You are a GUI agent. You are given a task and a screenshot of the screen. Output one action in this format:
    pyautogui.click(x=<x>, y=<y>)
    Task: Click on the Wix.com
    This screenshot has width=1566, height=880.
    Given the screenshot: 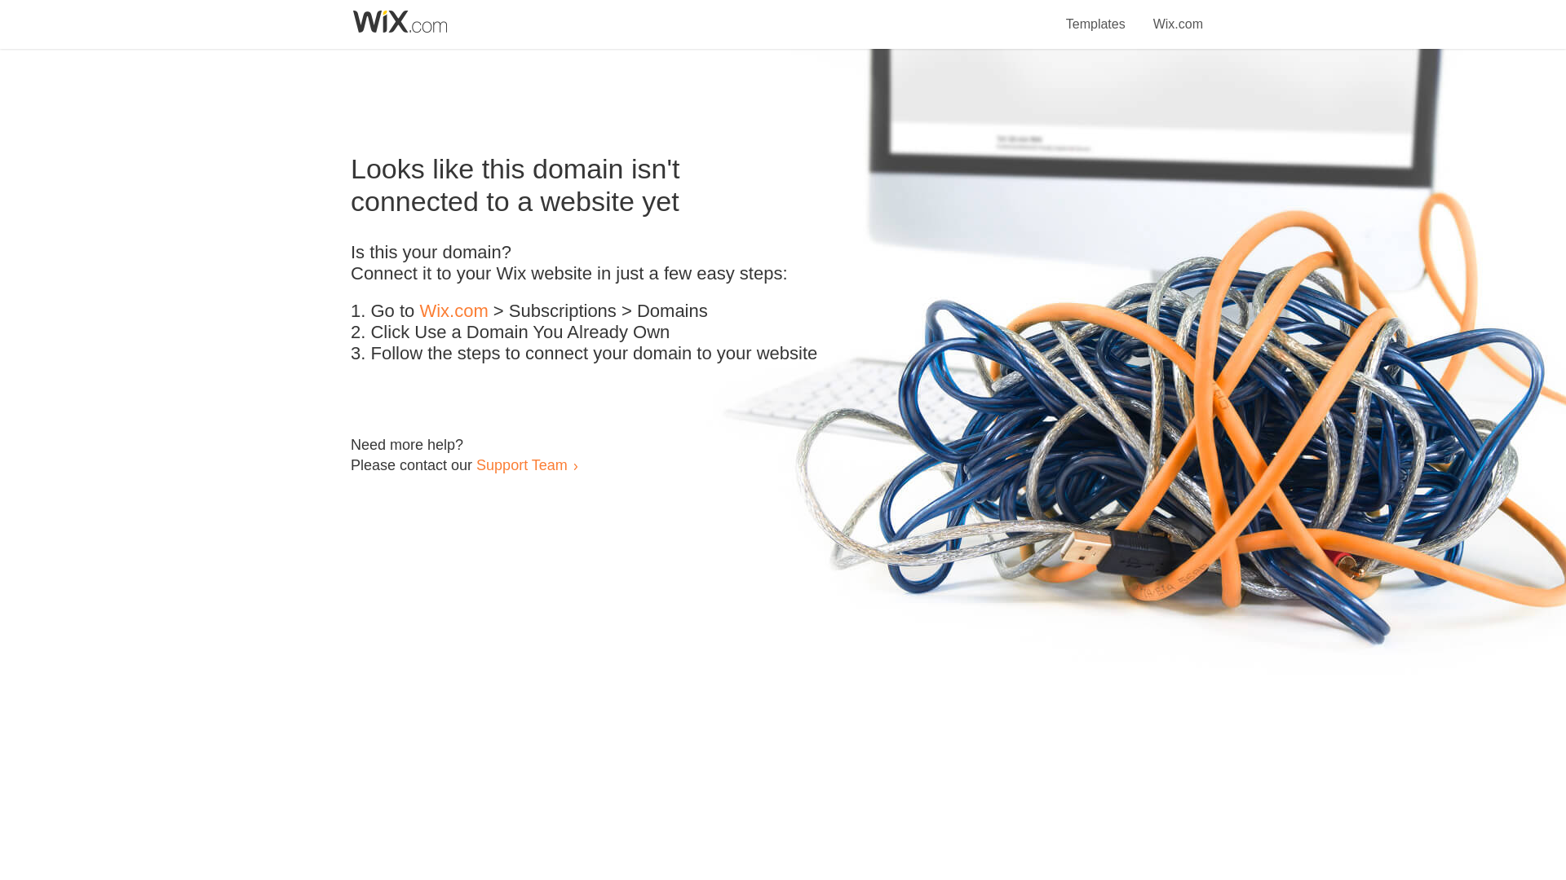 What is the action you would take?
    pyautogui.click(x=1178, y=15)
    